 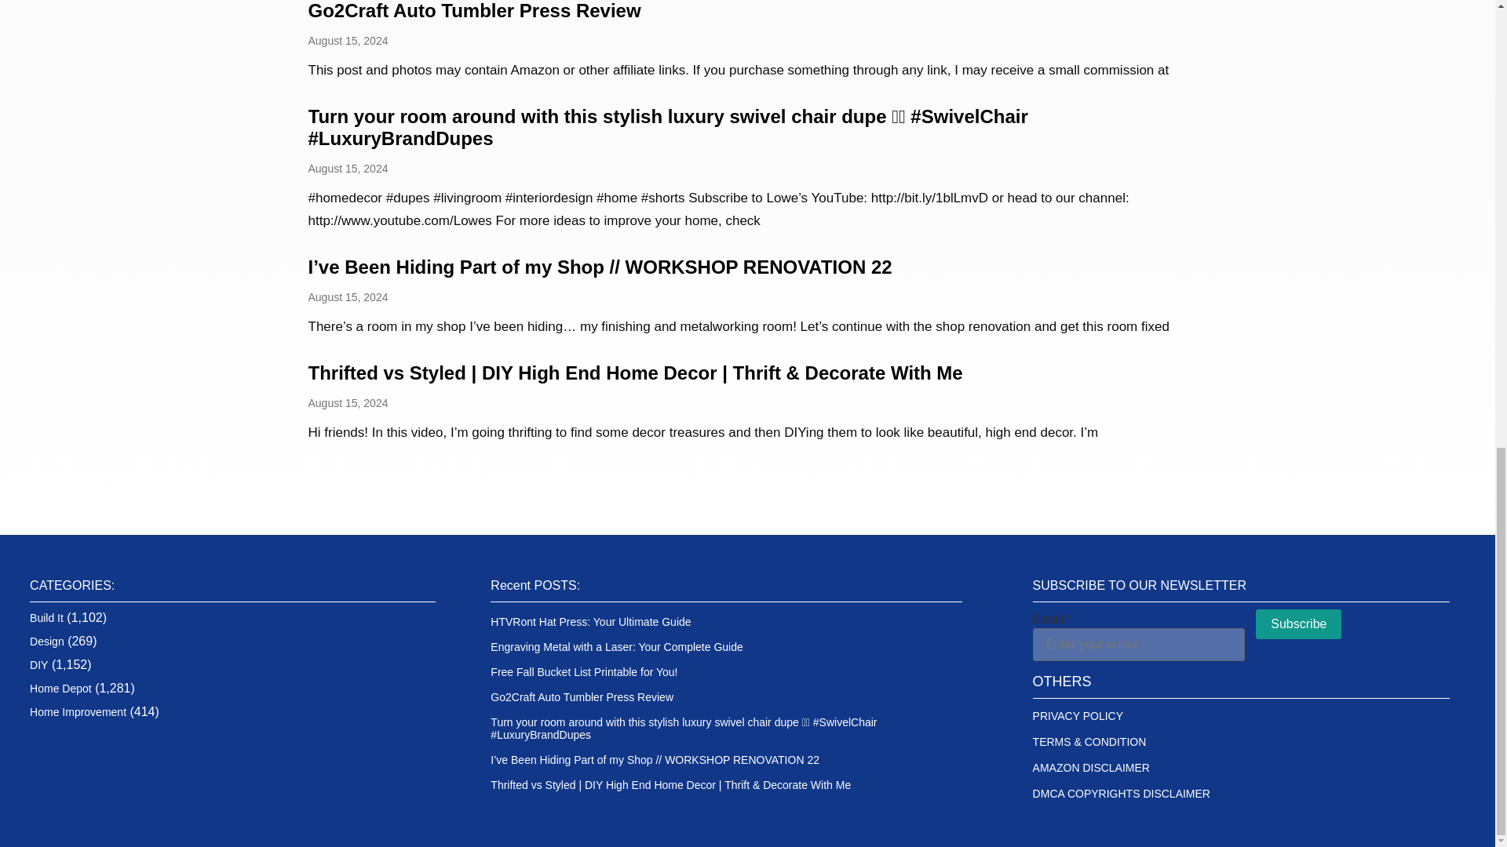 What do you see at coordinates (474, 11) in the screenshot?
I see `Go2Craft Auto Tumbler Press Review` at bounding box center [474, 11].